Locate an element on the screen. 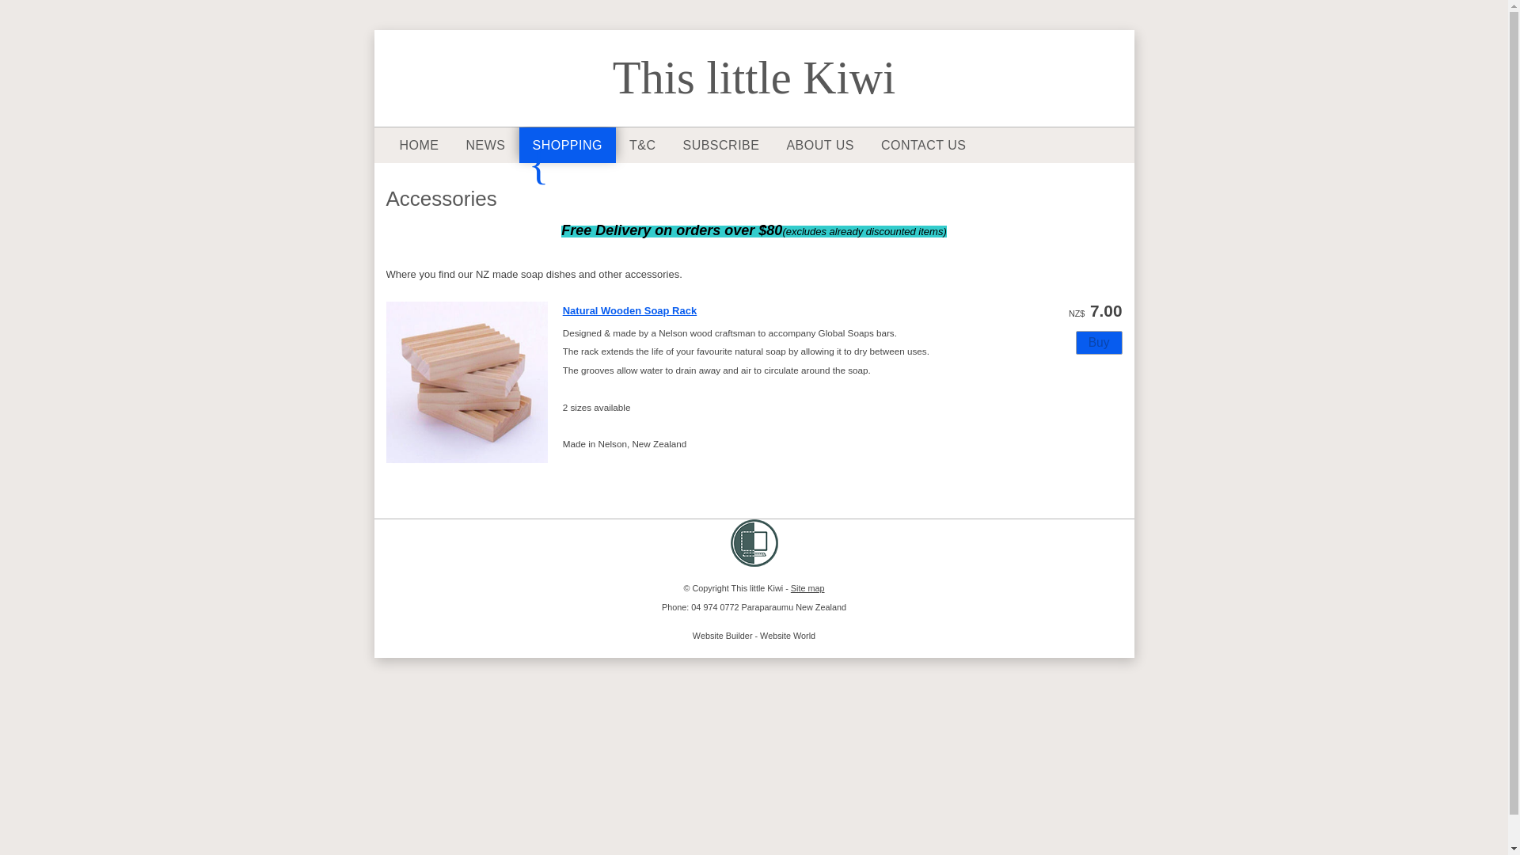 This screenshot has height=855, width=1520. SUBSCRIBE is located at coordinates (720, 145).